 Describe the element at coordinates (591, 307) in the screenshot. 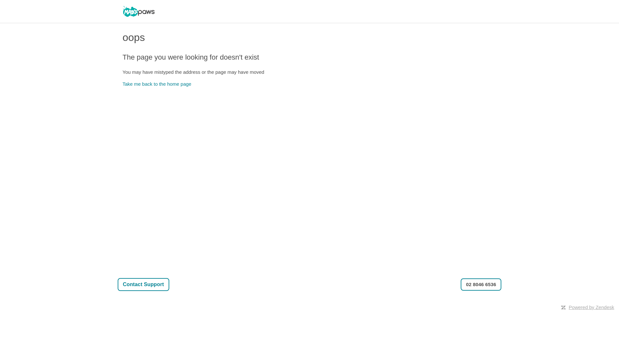

I see `Powered by Zendesk` at that location.